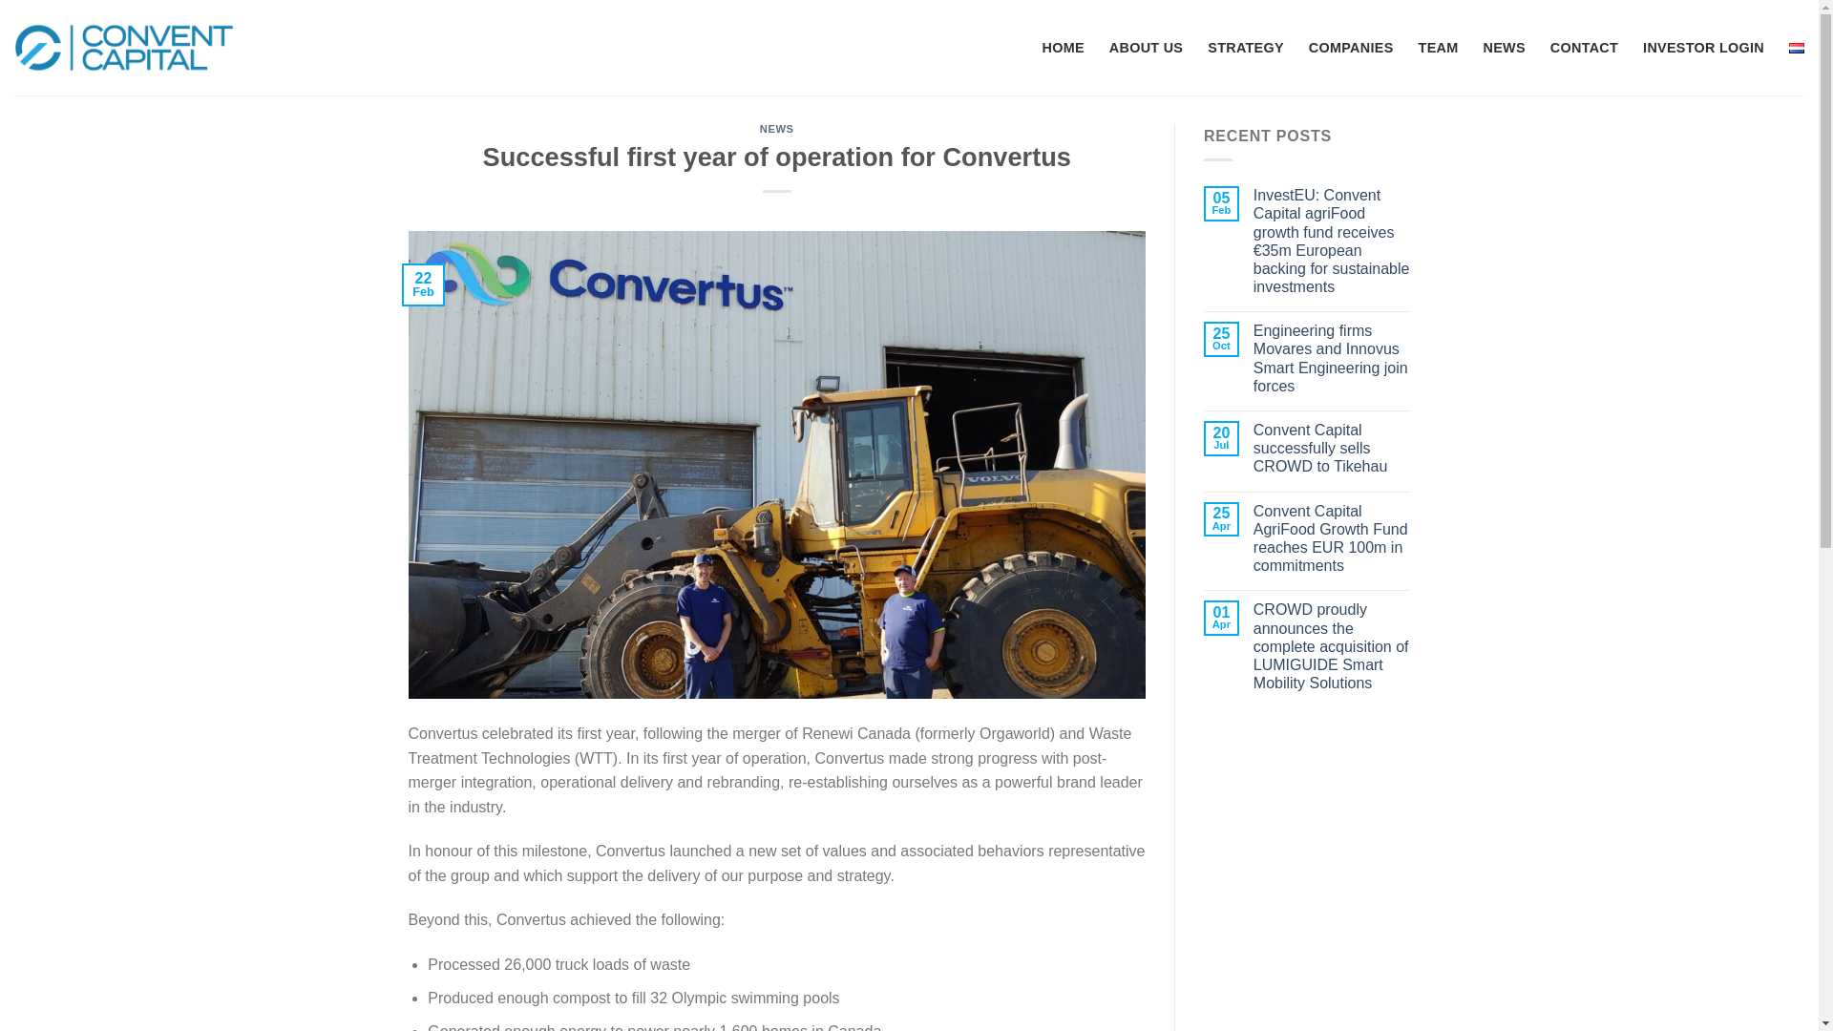 The image size is (1833, 1031). Describe the element at coordinates (1504, 48) in the screenshot. I see `NEWS` at that location.